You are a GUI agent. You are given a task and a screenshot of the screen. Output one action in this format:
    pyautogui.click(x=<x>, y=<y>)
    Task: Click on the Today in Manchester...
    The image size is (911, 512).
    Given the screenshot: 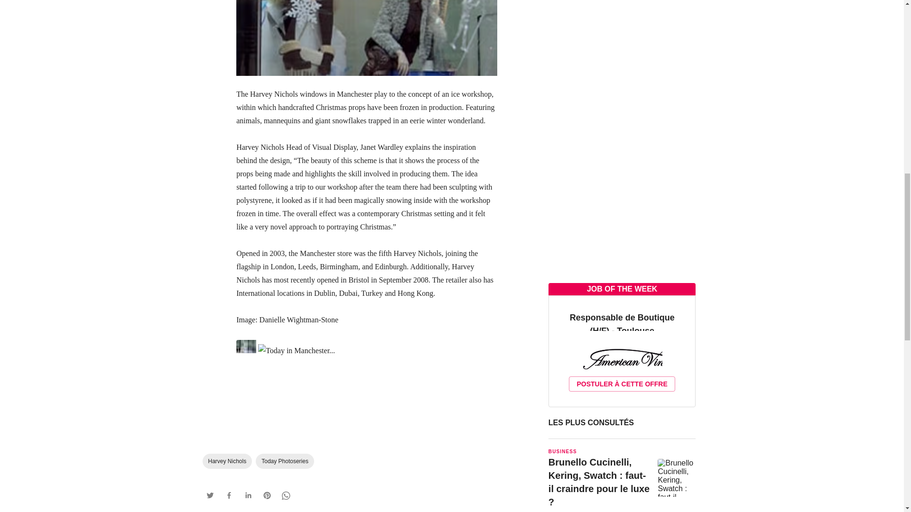 What is the action you would take?
    pyautogui.click(x=366, y=40)
    